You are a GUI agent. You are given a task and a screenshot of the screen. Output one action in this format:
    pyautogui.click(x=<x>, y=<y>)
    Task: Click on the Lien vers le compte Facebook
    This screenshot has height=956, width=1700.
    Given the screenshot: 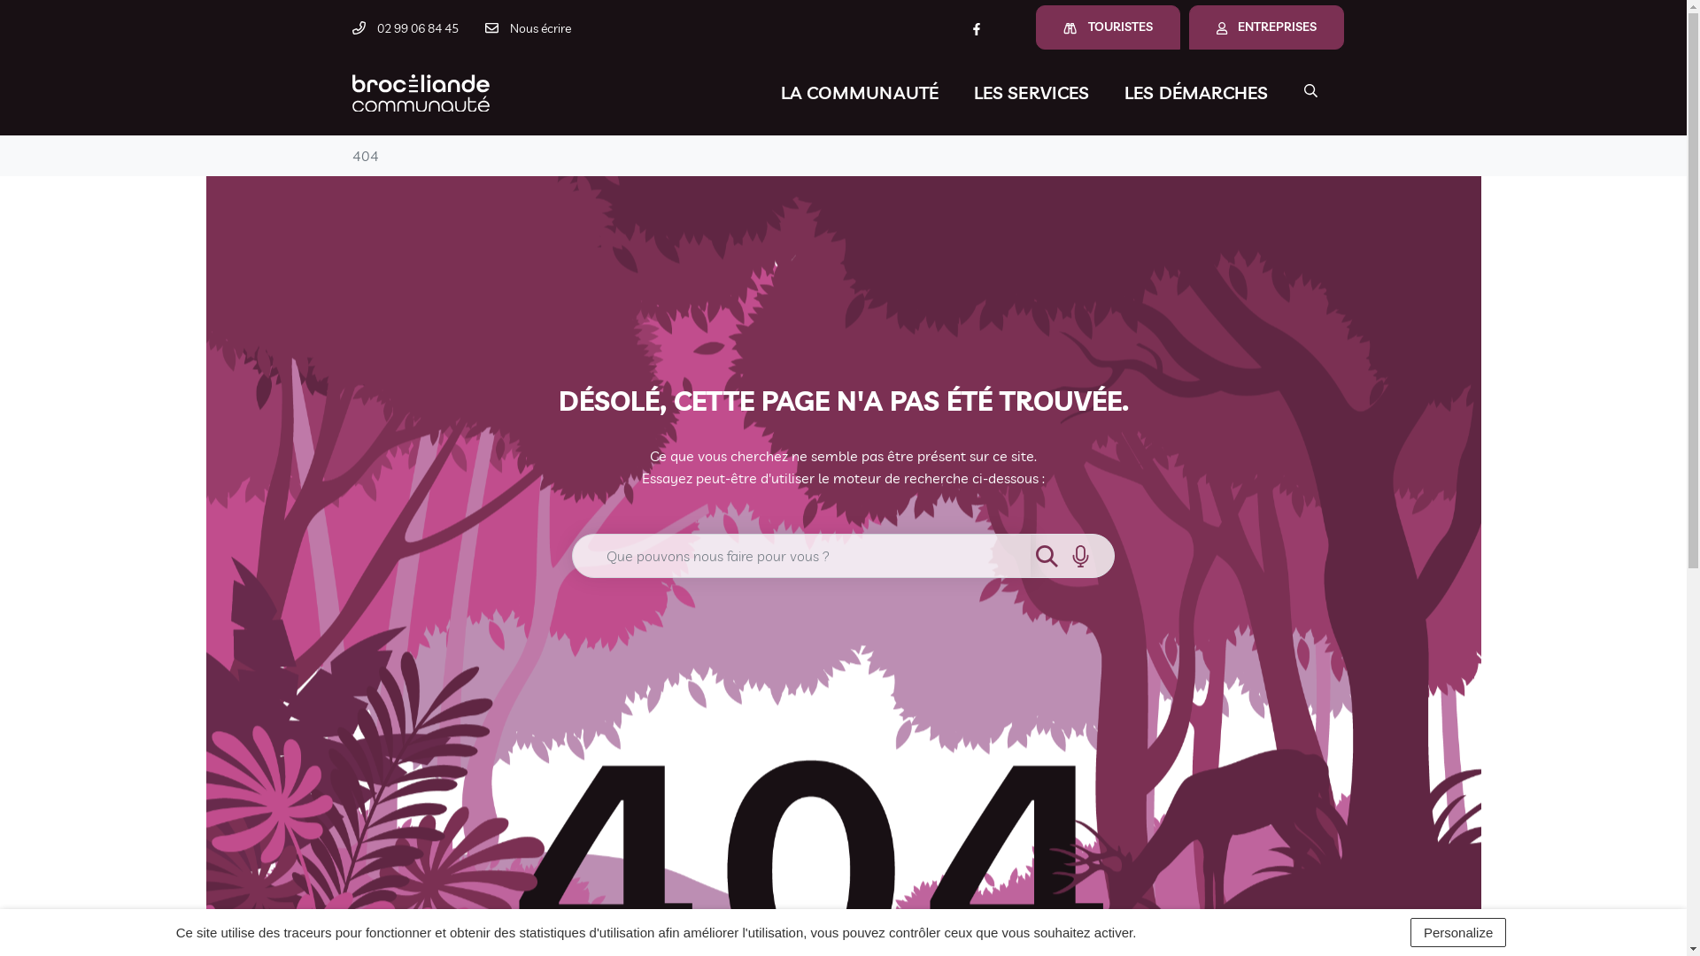 What is the action you would take?
    pyautogui.click(x=977, y=27)
    